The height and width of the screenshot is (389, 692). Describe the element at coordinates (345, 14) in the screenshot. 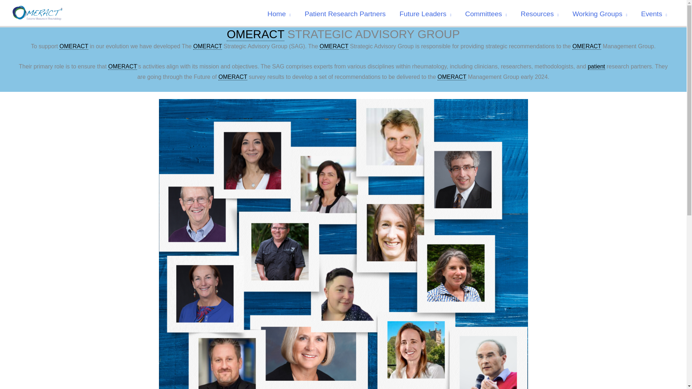

I see `Patient Research Partners` at that location.